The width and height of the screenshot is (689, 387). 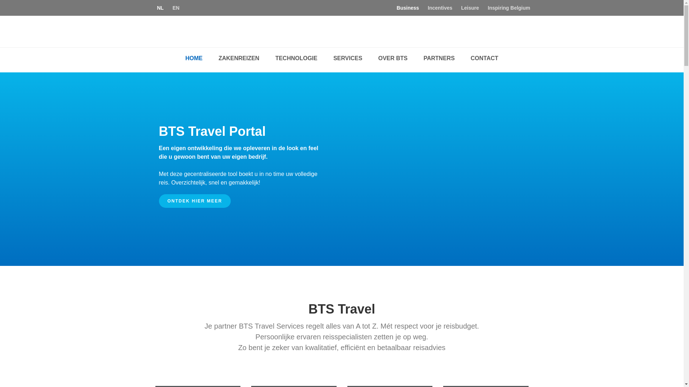 I want to click on Leisure, so click(x=470, y=8).